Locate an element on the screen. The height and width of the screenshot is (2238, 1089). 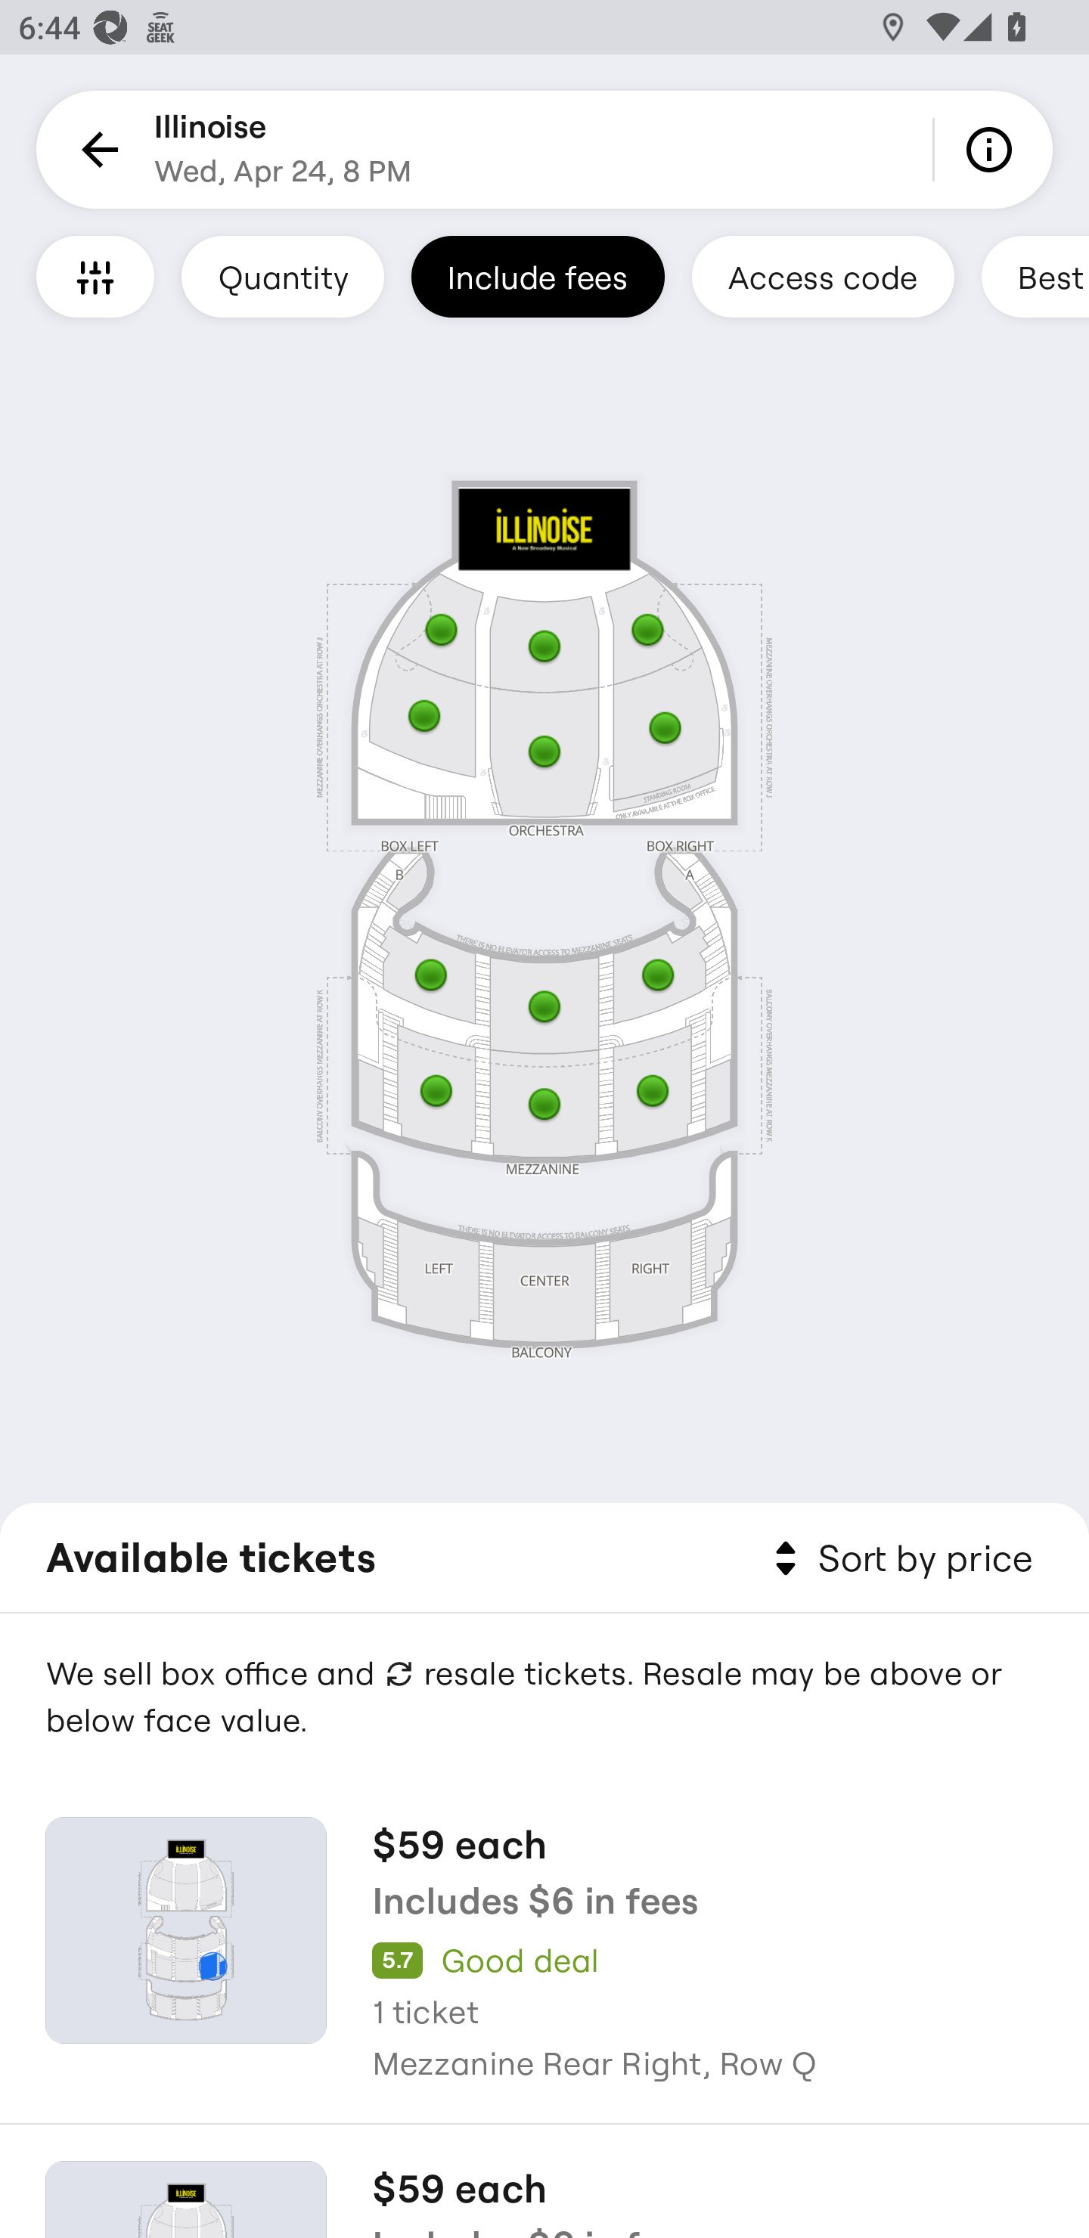
Sort by price is located at coordinates (898, 1559).